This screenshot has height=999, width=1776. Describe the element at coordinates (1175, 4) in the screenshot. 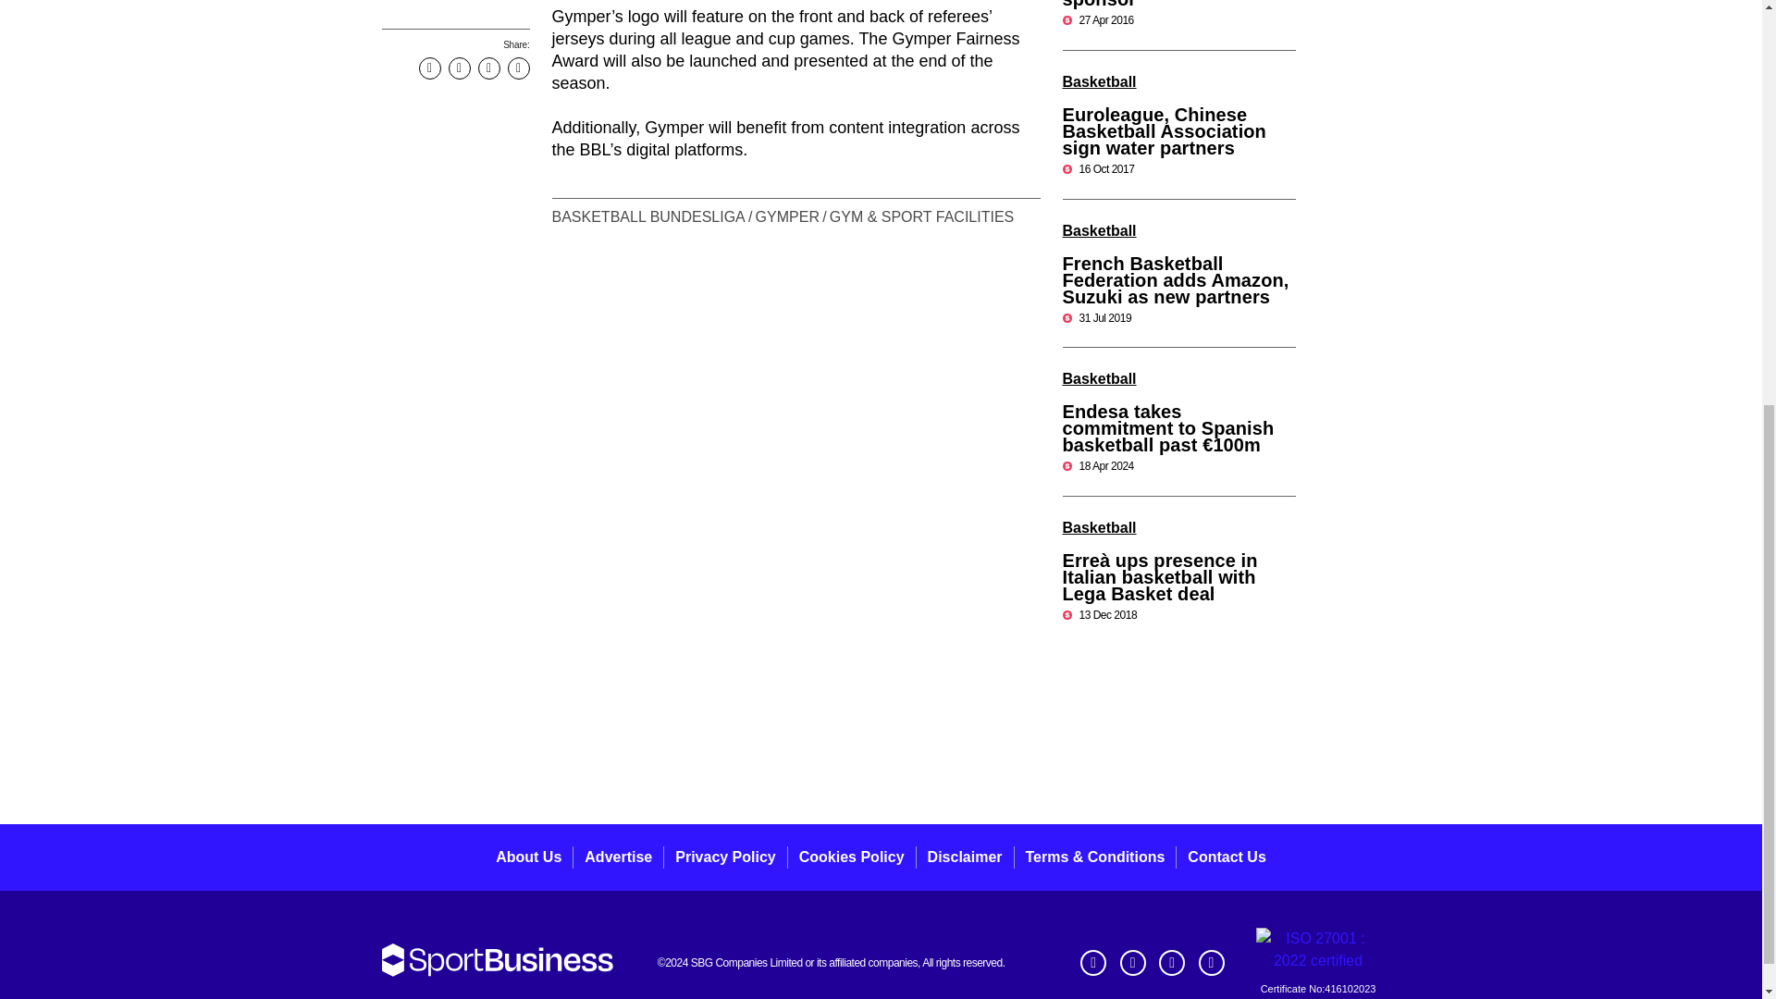

I see `Basketball Bundesliga club extends with top-tier sponsor` at that location.